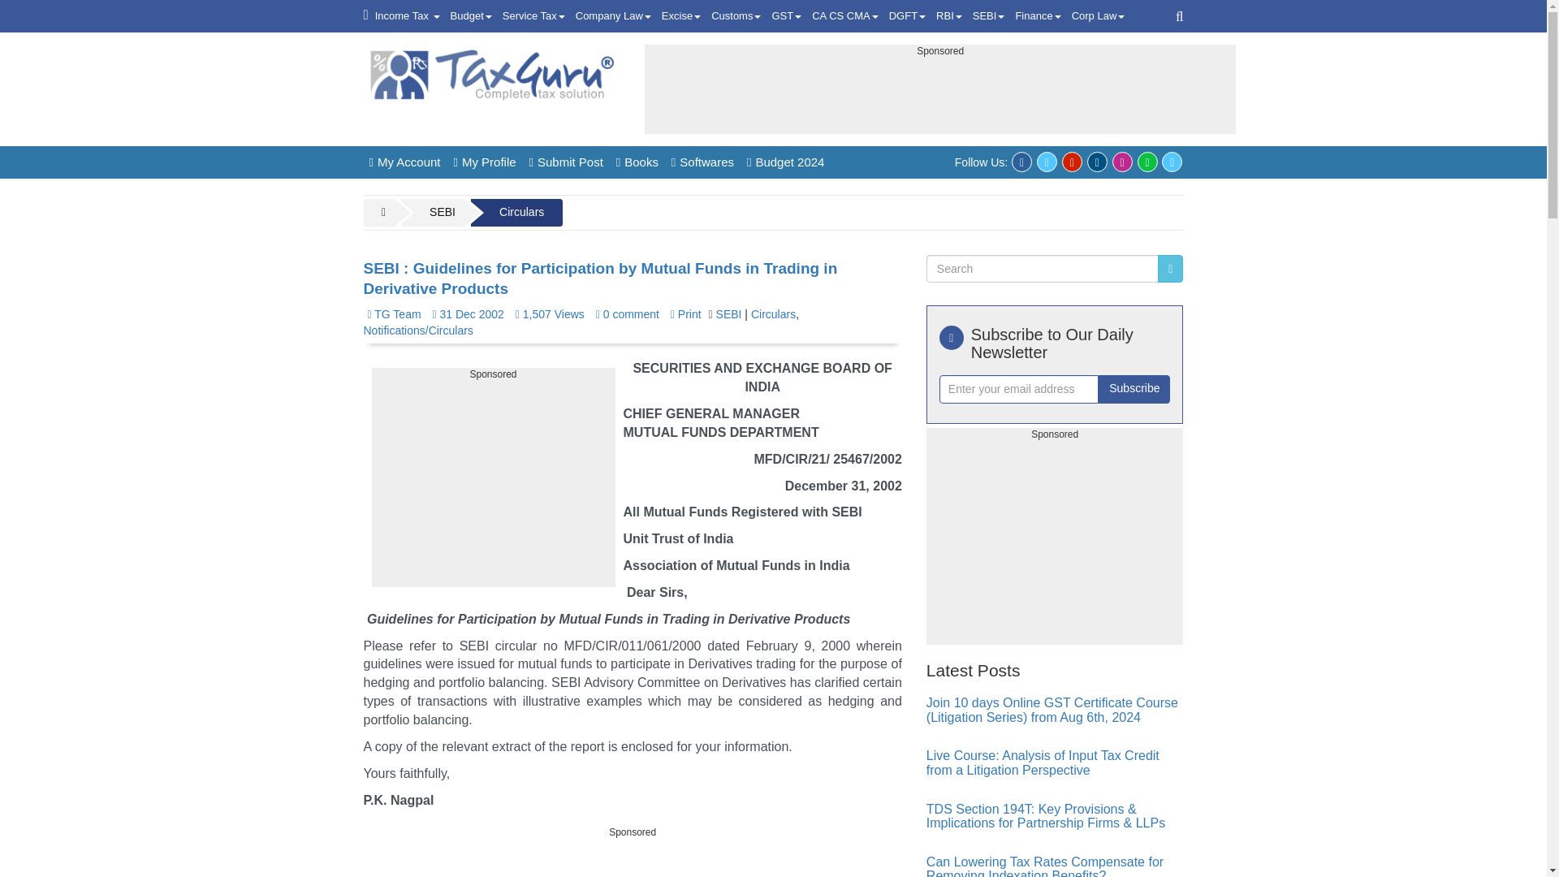  What do you see at coordinates (408, 16) in the screenshot?
I see `Income Tax` at bounding box center [408, 16].